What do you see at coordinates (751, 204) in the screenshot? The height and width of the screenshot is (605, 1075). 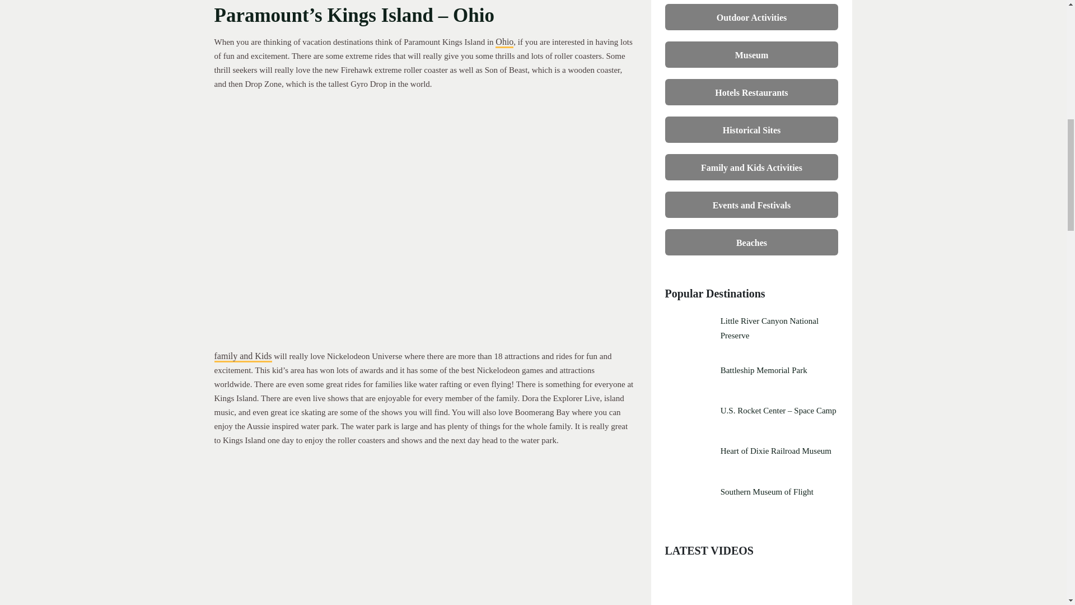 I see `Events and Festivals` at bounding box center [751, 204].